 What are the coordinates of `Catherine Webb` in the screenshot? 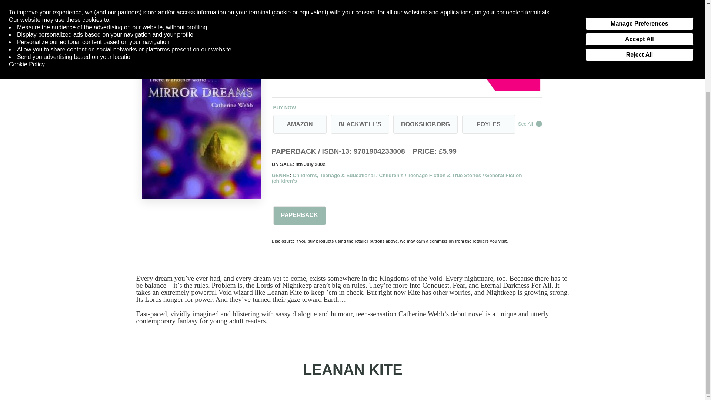 It's located at (312, 41).